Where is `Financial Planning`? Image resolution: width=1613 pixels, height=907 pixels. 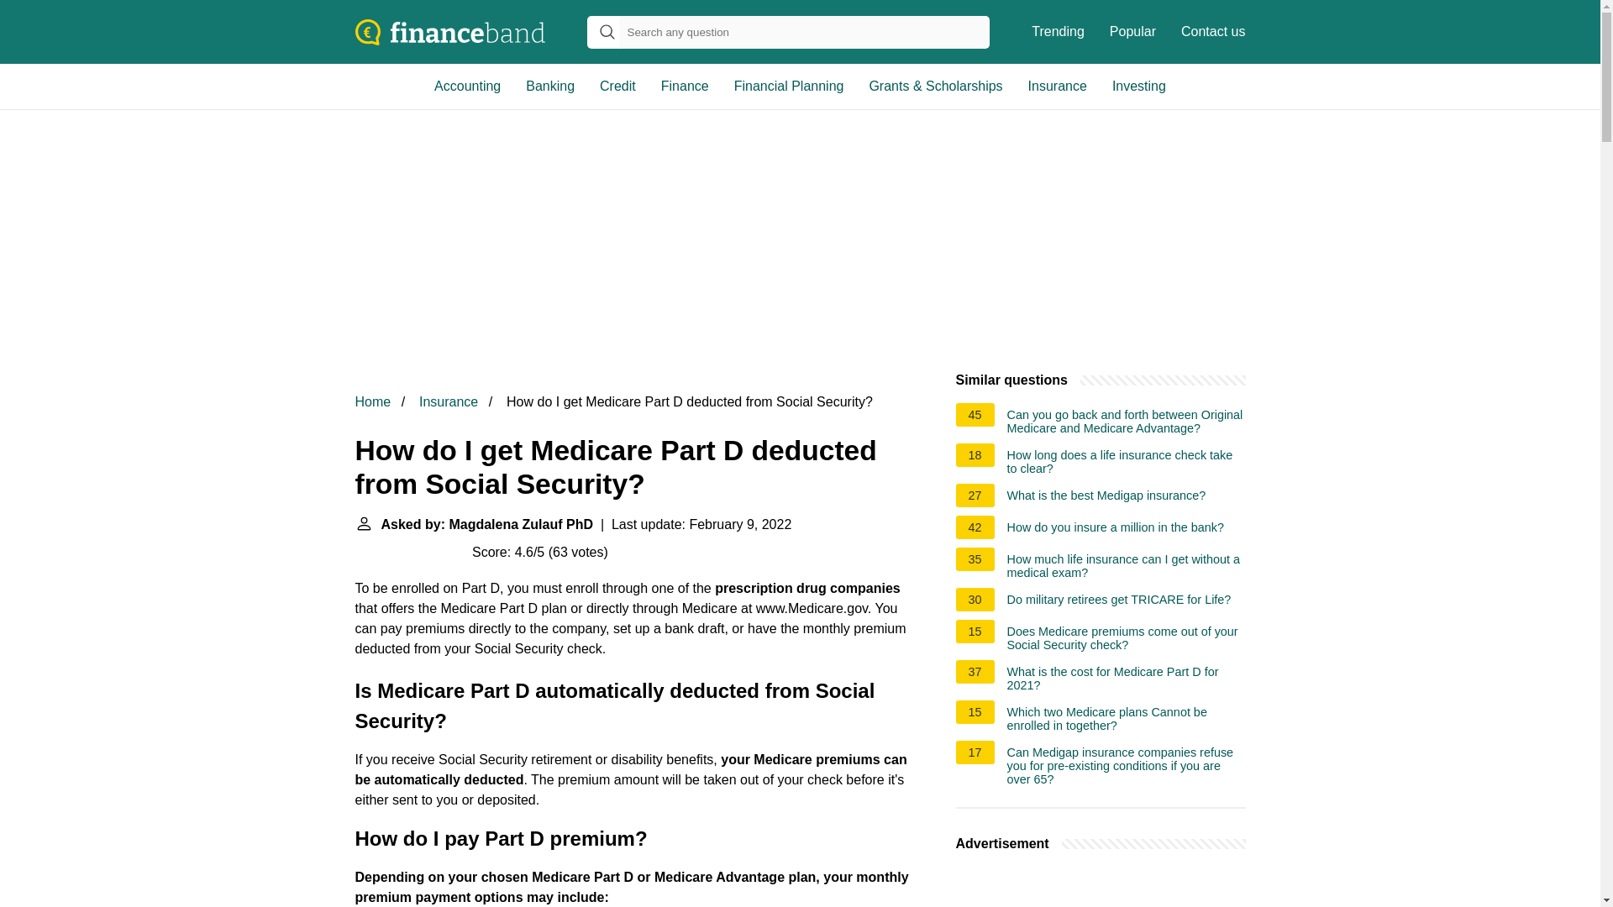 Financial Planning is located at coordinates (788, 86).